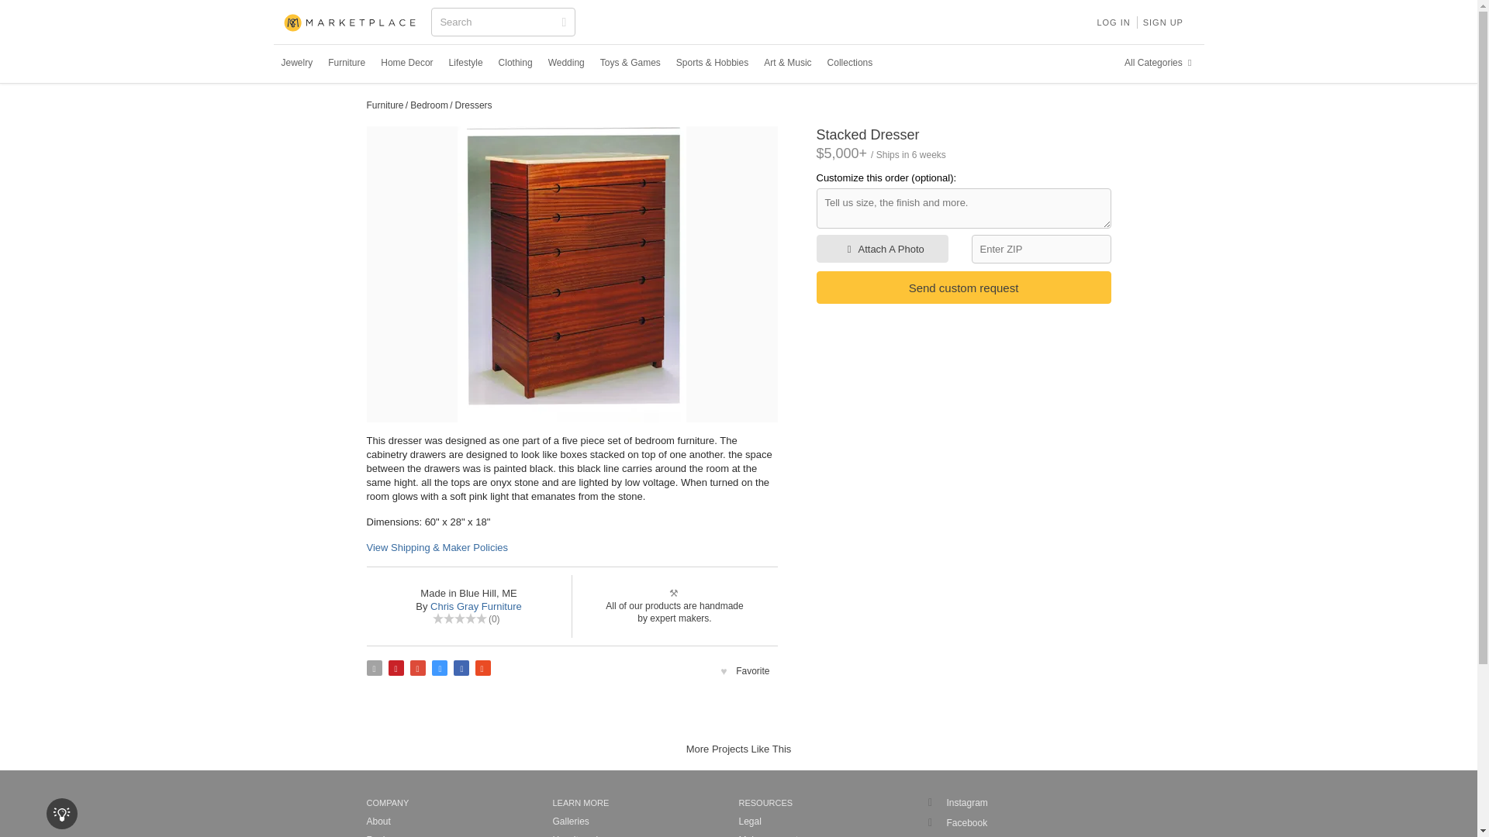 The width and height of the screenshot is (1489, 837). Describe the element at coordinates (351, 23) in the screenshot. I see `CUSTOMMADE` at that location.